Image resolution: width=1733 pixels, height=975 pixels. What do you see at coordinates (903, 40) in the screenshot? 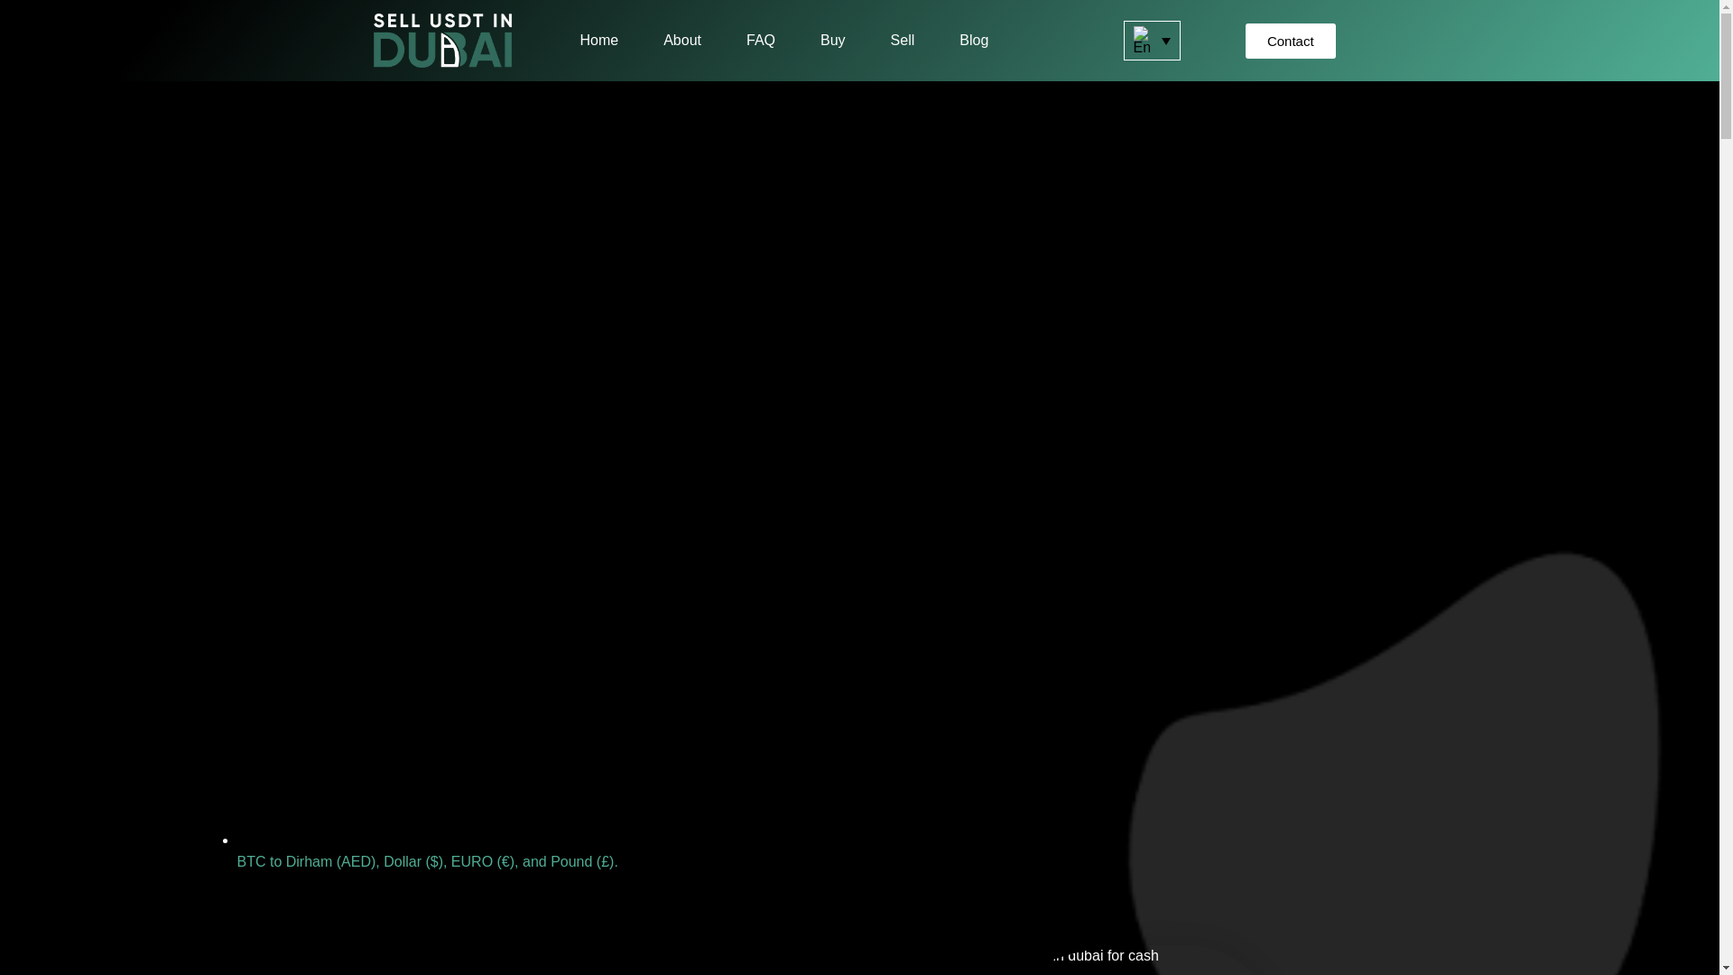
I see `Sell` at bounding box center [903, 40].